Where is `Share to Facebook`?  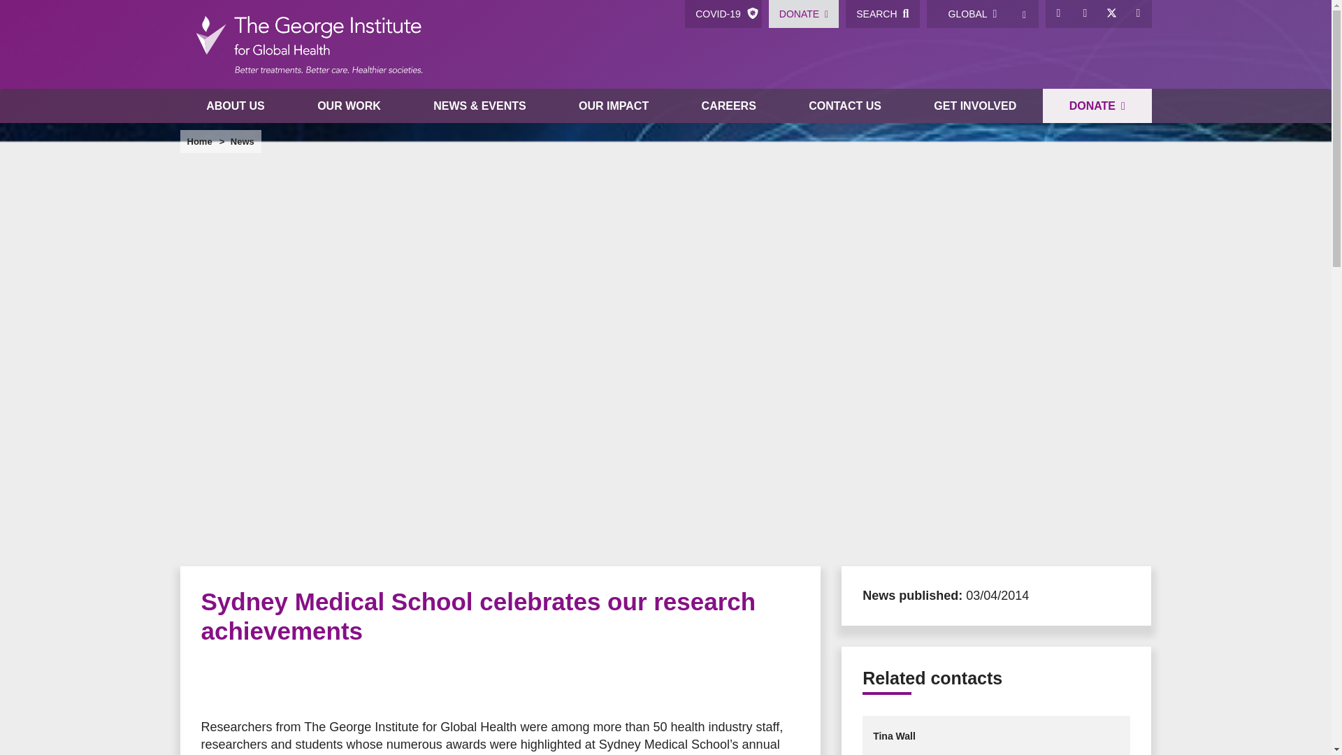 Share to Facebook is located at coordinates (215, 682).